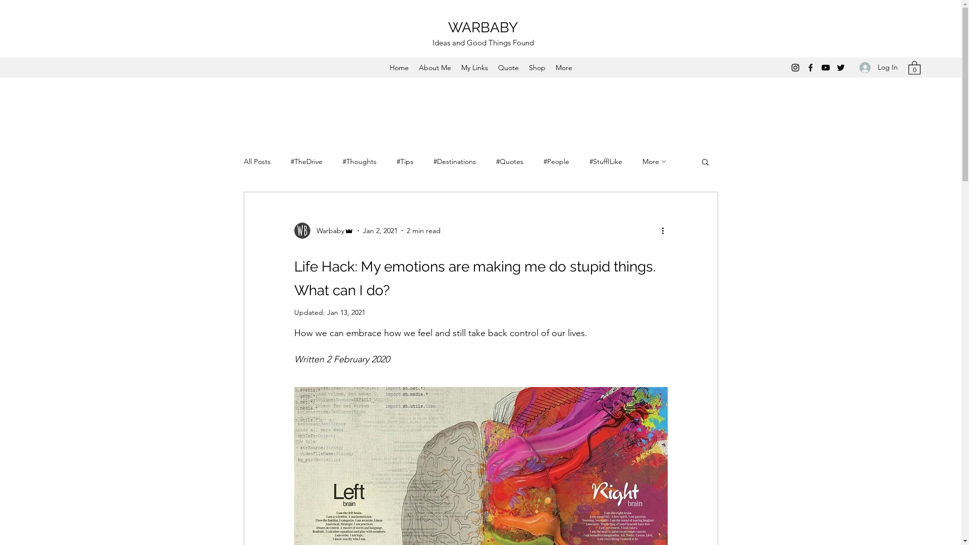 The image size is (969, 545). What do you see at coordinates (879, 68) in the screenshot?
I see `Log In` at bounding box center [879, 68].